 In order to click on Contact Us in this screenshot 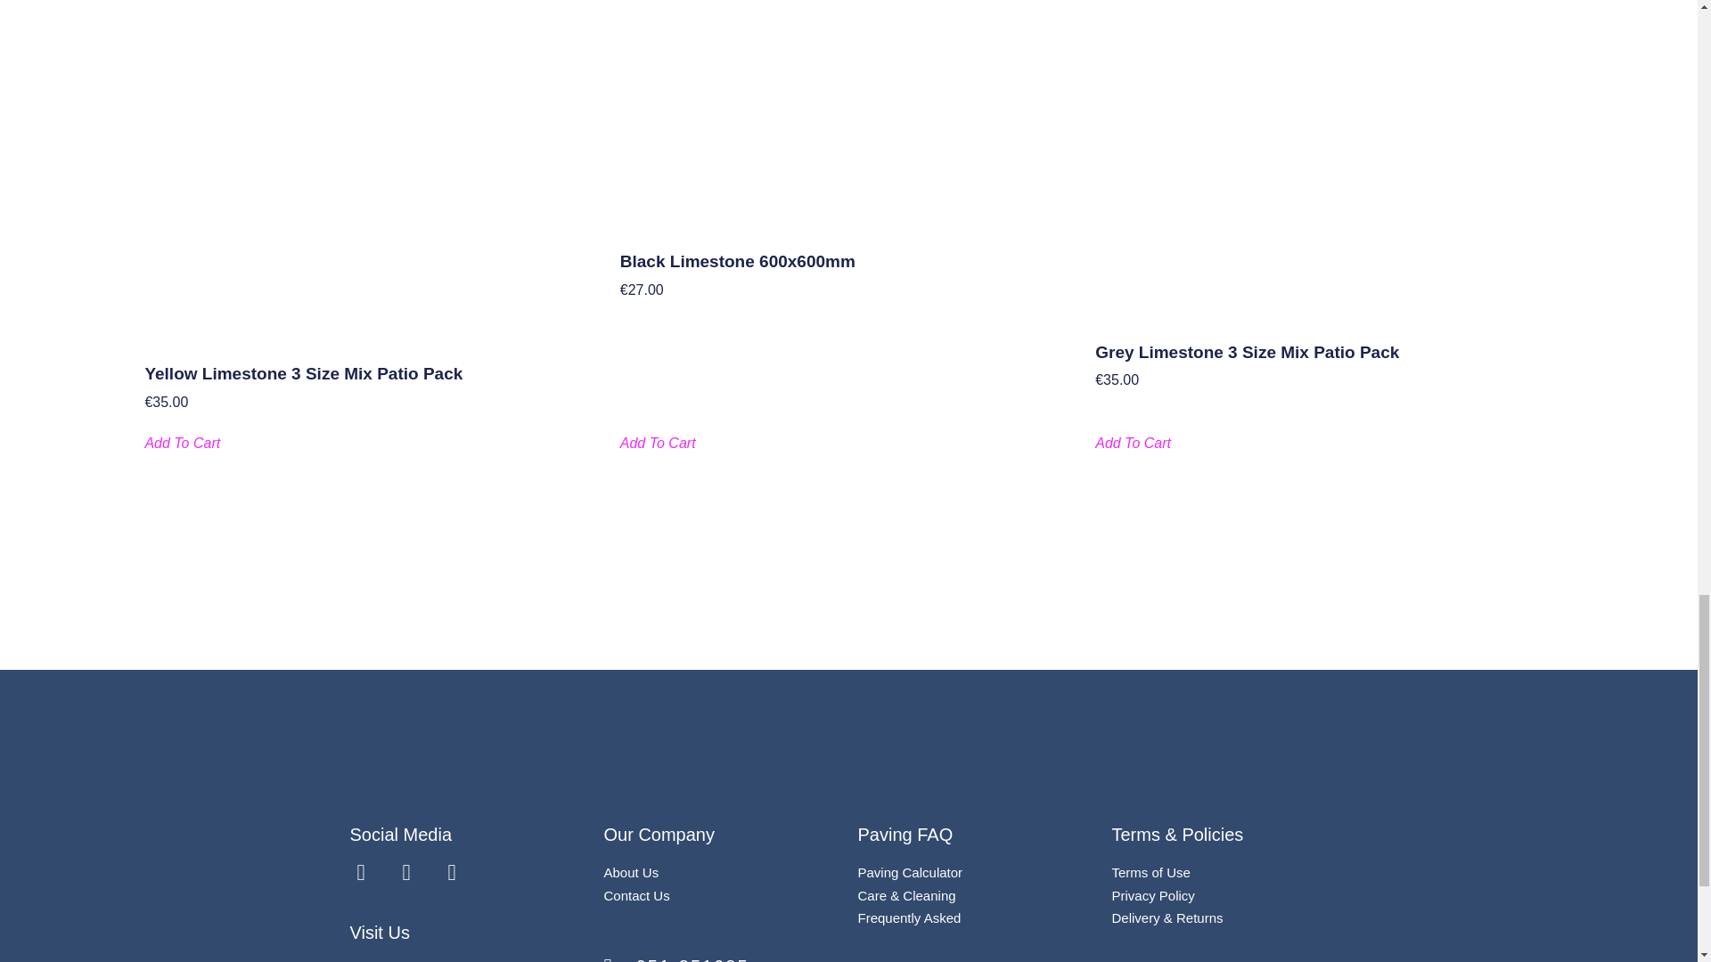, I will do `click(636, 895)`.